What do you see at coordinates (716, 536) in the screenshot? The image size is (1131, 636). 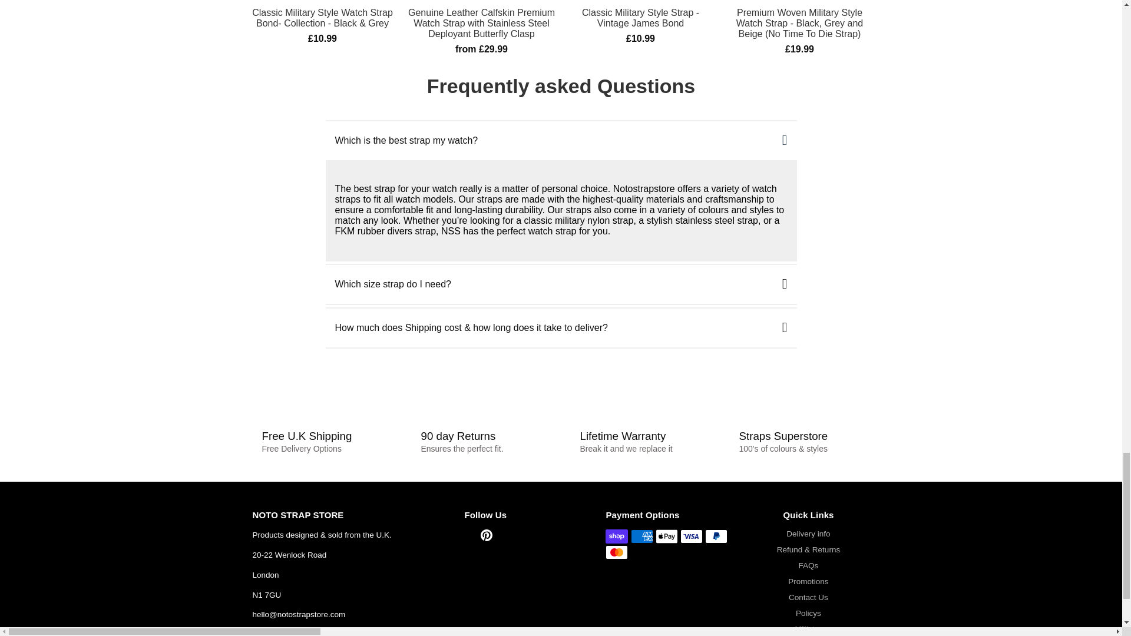 I see `PayPal` at bounding box center [716, 536].